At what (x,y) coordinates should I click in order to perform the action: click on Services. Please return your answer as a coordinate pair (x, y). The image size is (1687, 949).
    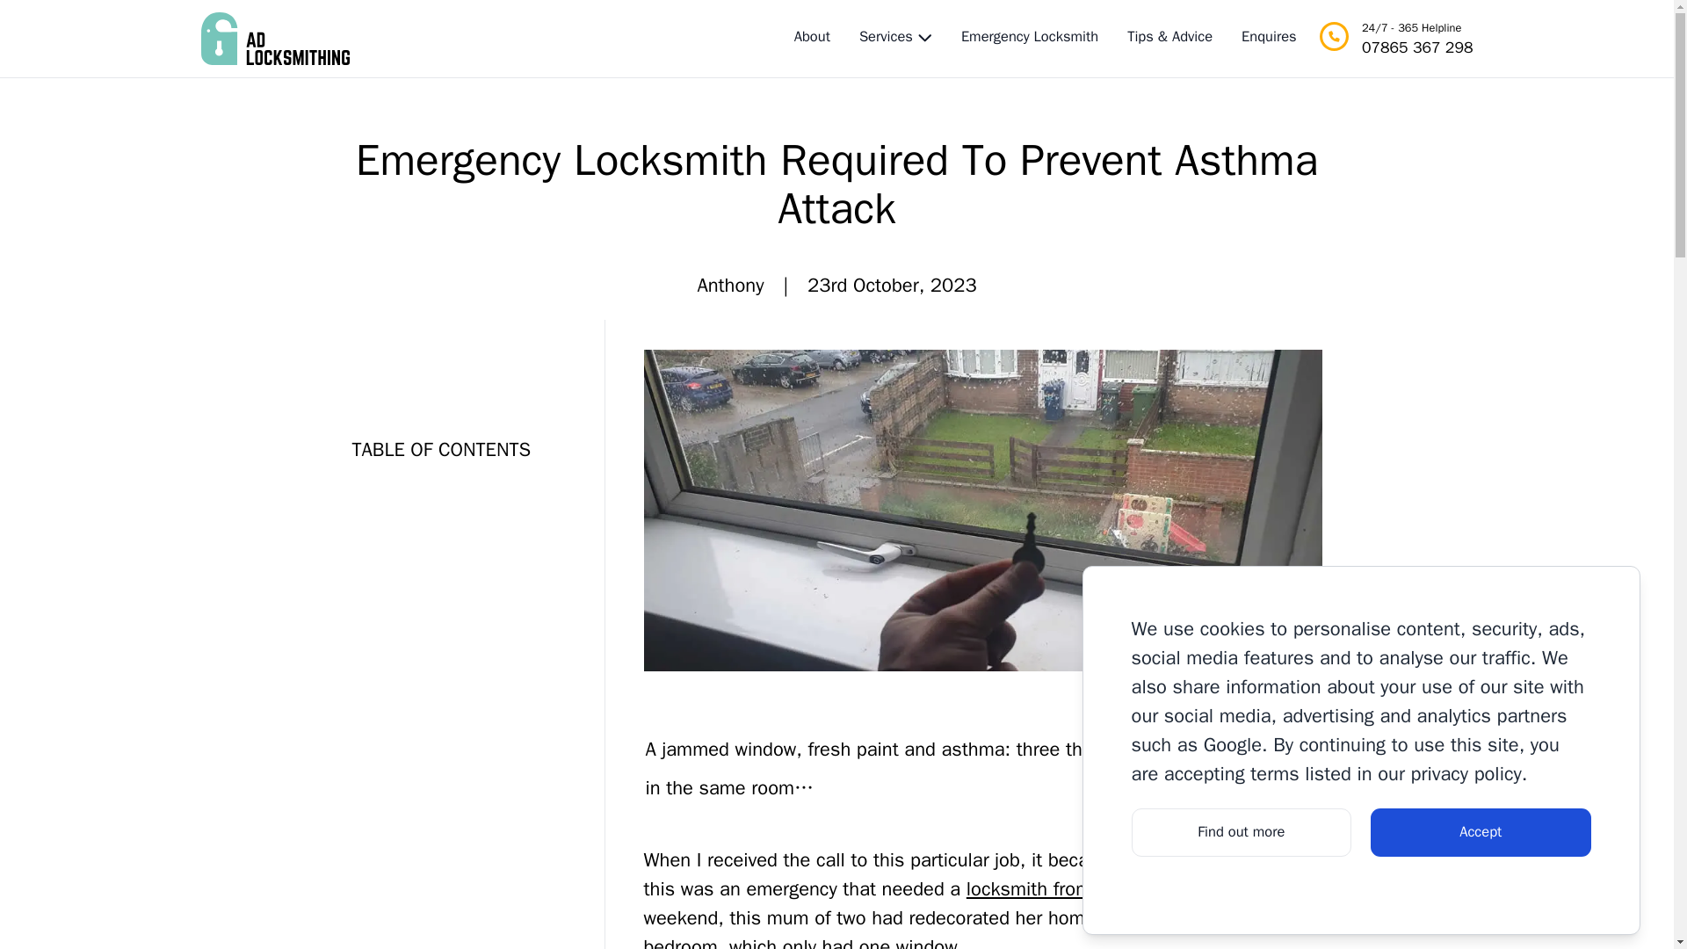
    Looking at the image, I should click on (886, 37).